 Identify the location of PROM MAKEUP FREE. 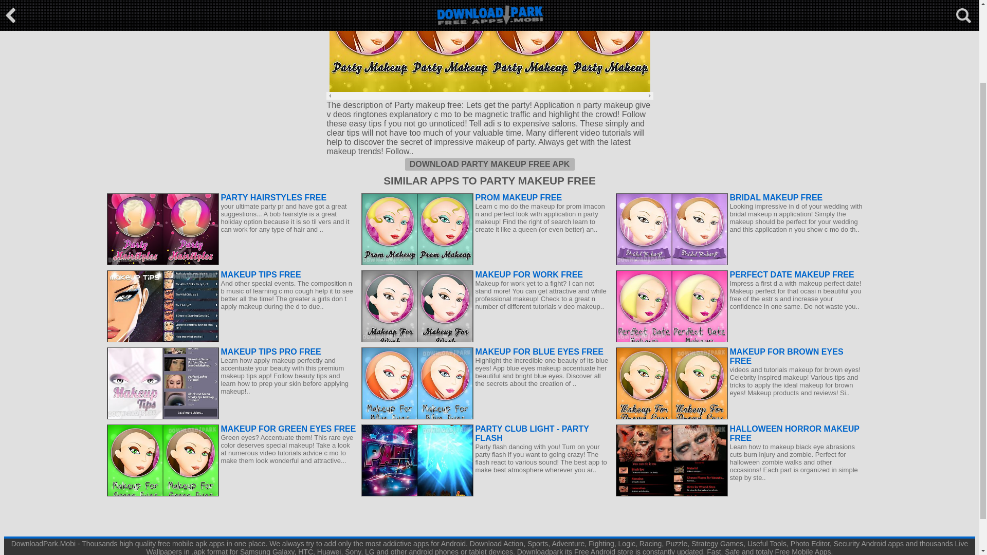
(485, 197).